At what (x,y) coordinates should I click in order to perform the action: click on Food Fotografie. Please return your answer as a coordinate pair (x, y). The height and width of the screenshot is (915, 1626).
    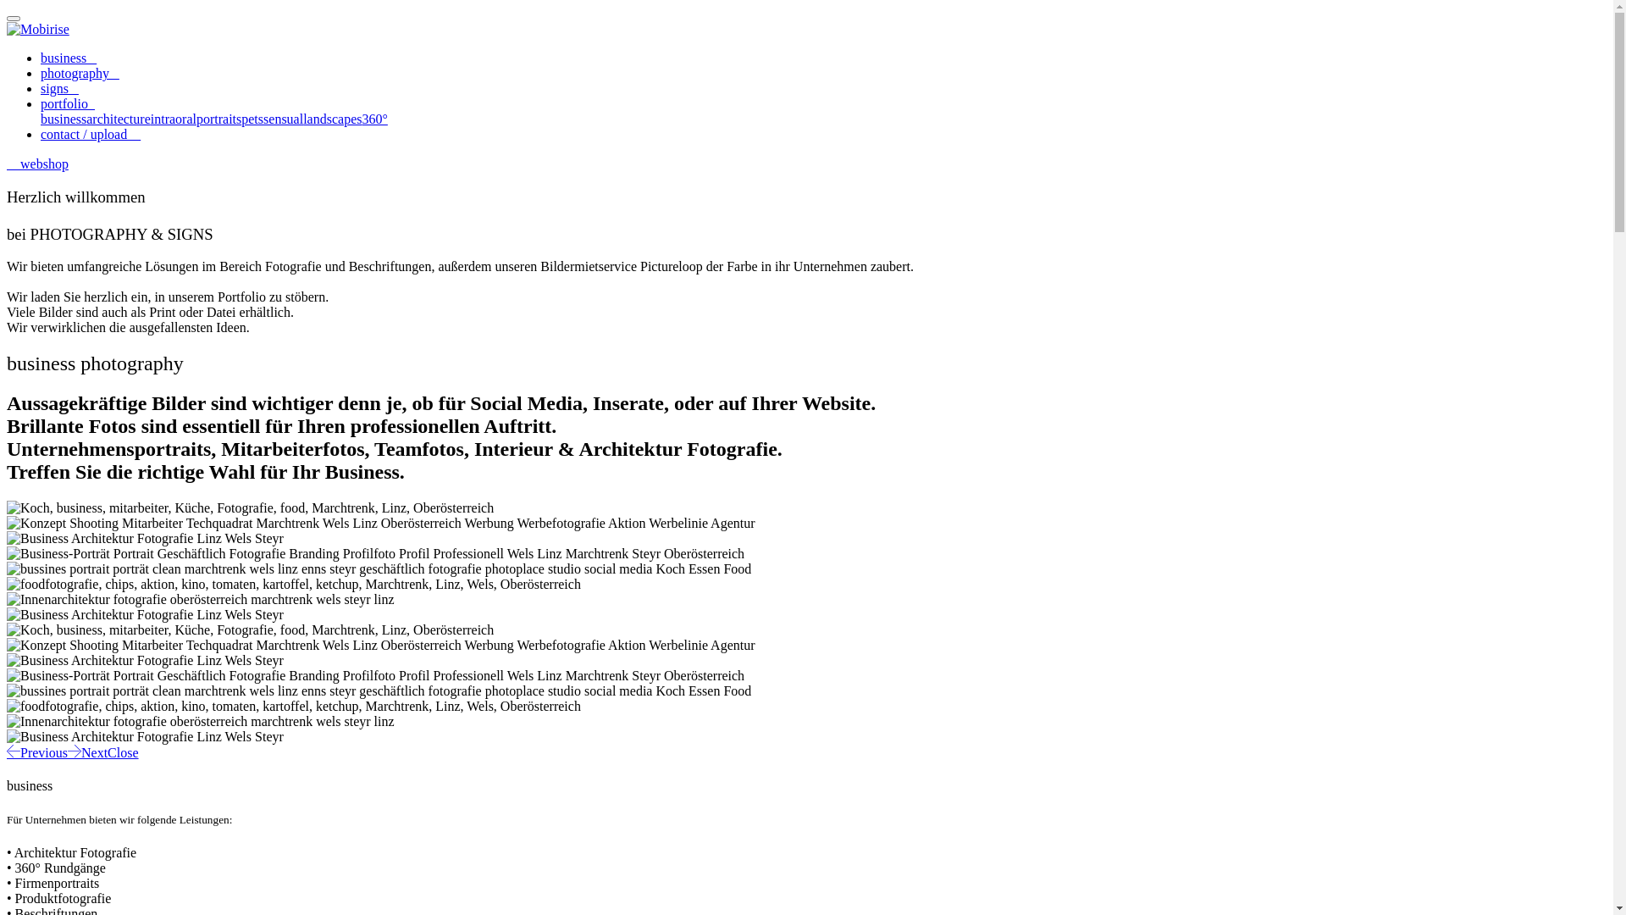
    Looking at the image, I should click on (201, 600).